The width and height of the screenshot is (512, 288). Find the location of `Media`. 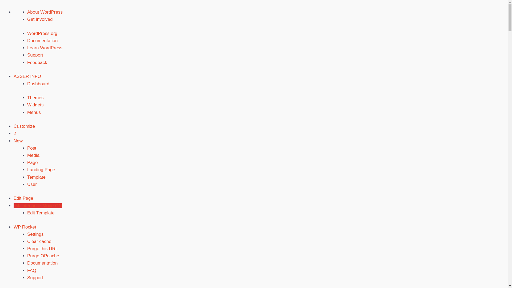

Media is located at coordinates (33, 155).